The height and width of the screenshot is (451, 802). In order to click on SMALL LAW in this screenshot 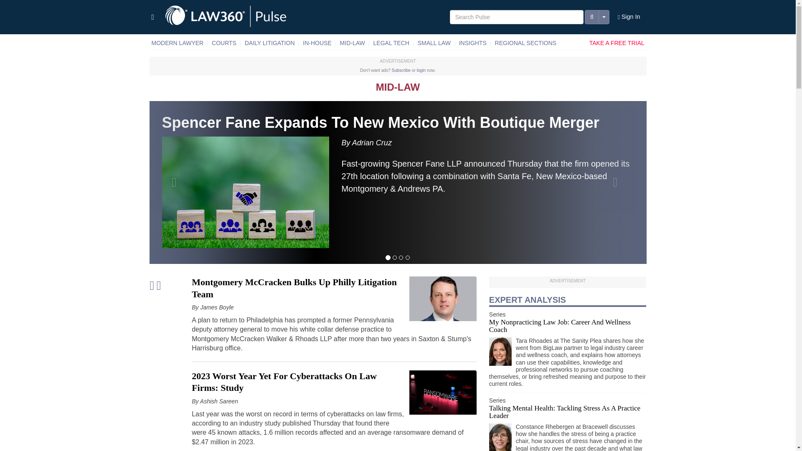, I will do `click(434, 43)`.